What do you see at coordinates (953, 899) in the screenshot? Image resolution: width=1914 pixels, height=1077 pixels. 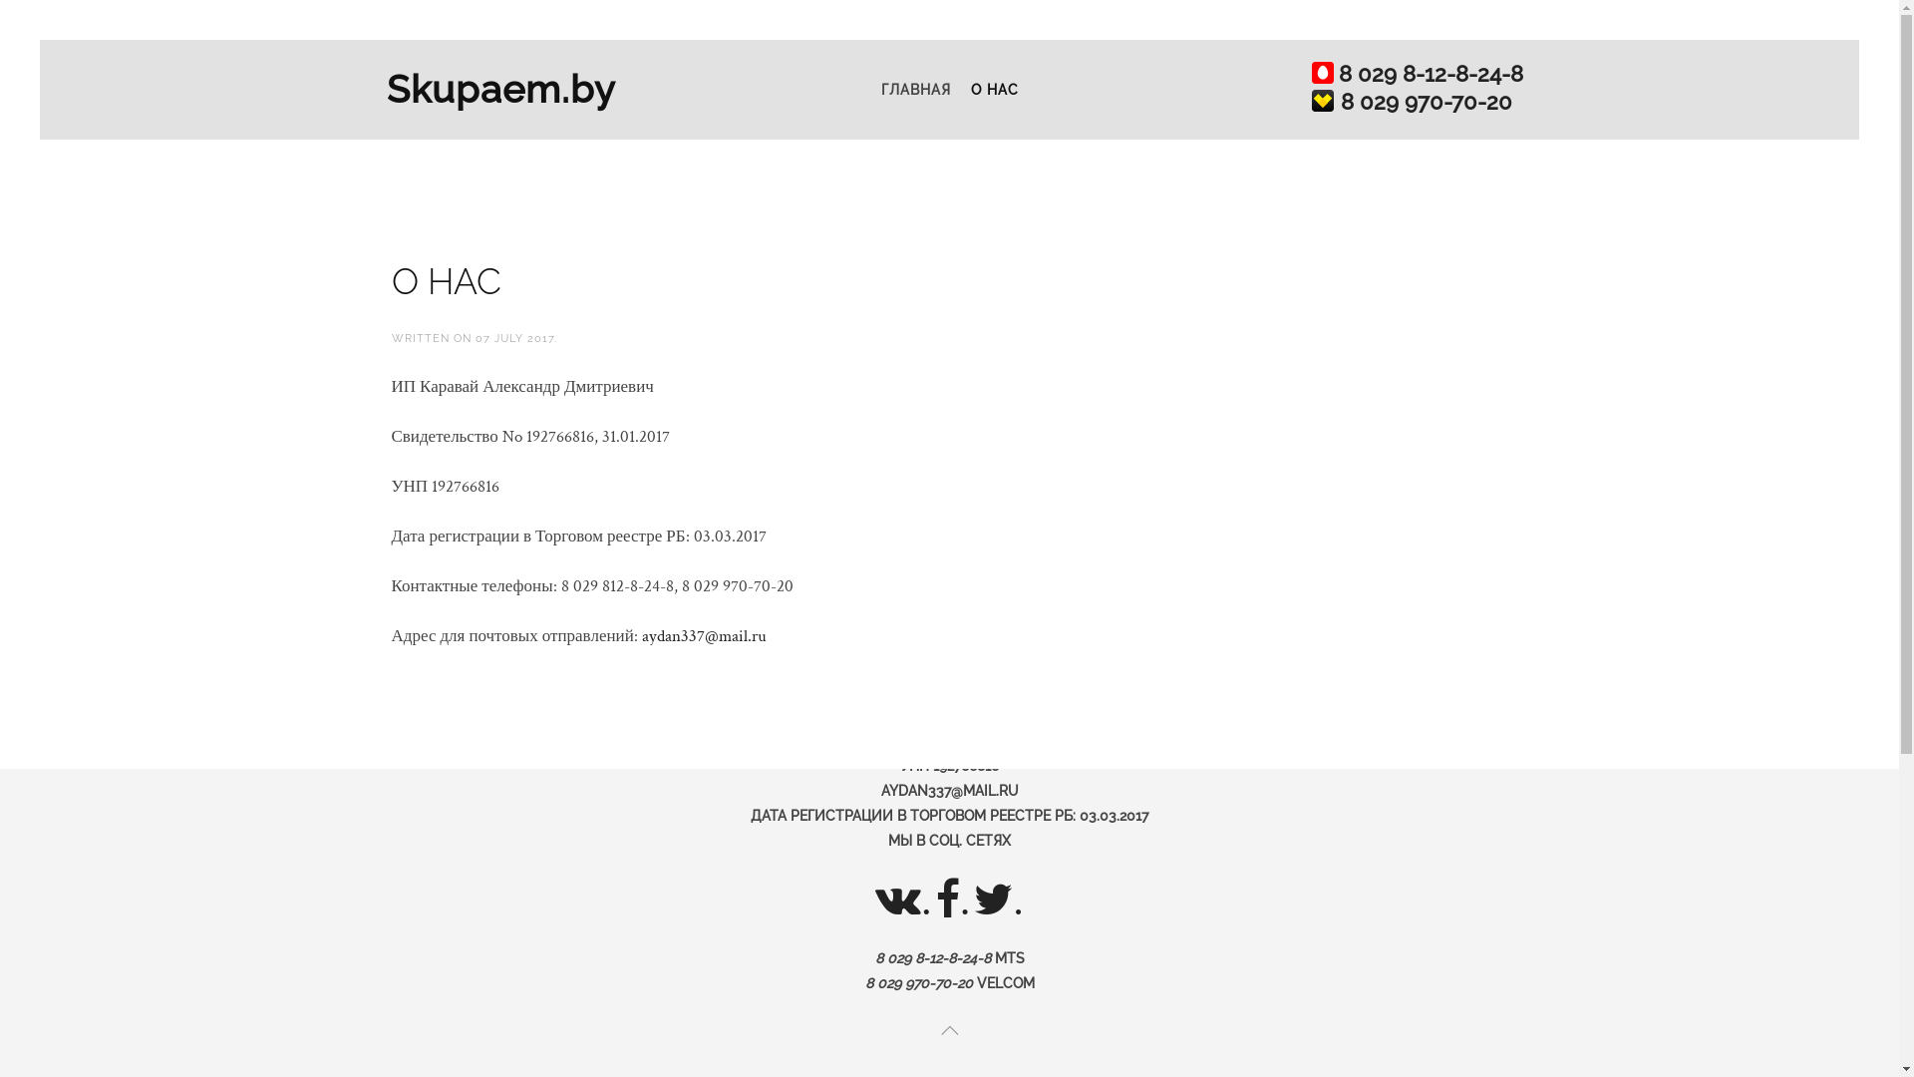 I see `.` at bounding box center [953, 899].